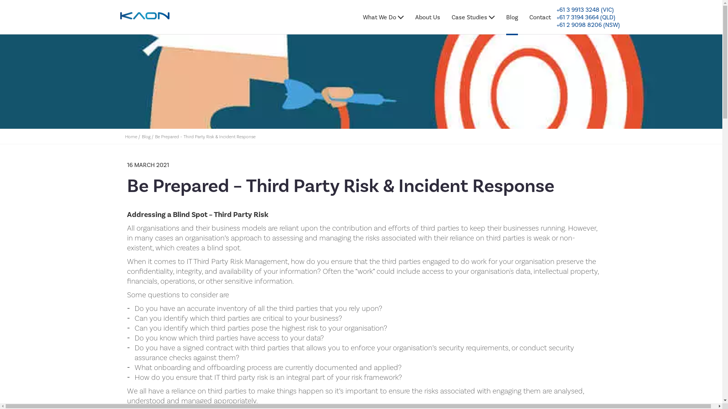  I want to click on +61 3 9913 3248 (VIC), so click(585, 10).